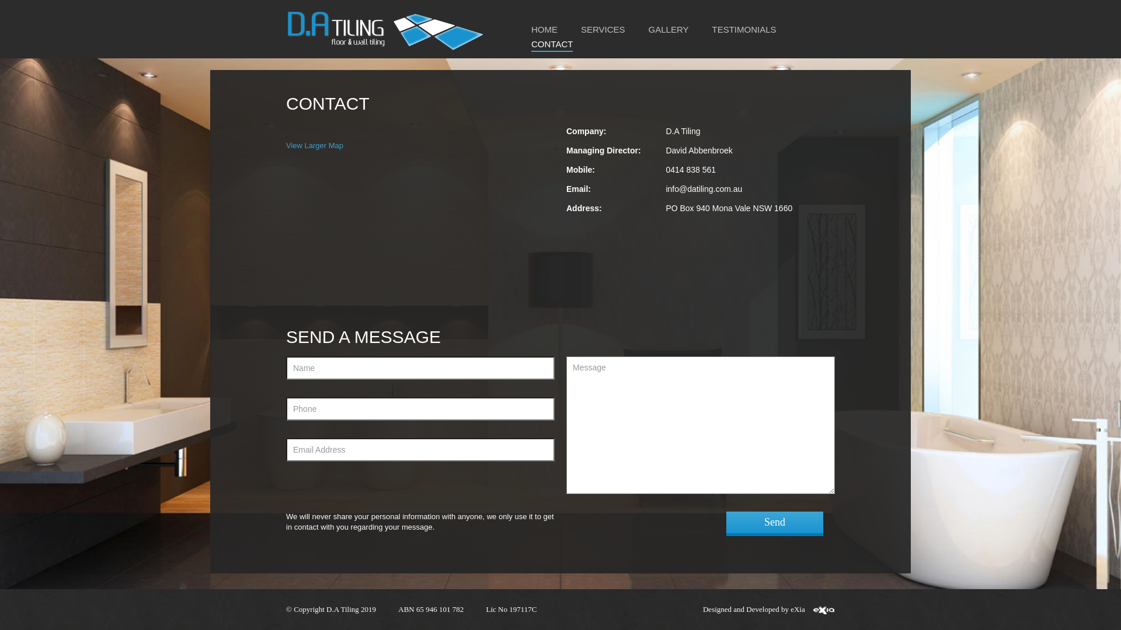  Describe the element at coordinates (744, 30) in the screenshot. I see `TESTIMONIALS` at that location.